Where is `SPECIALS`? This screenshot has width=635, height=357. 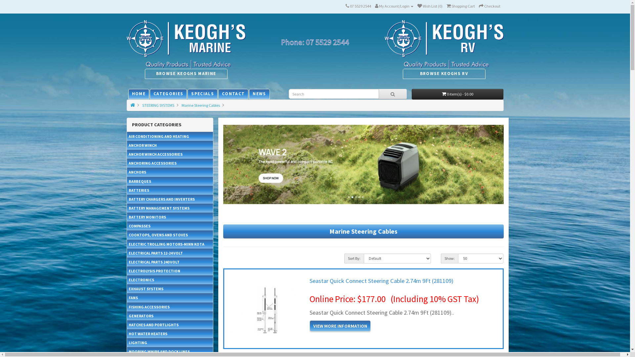
SPECIALS is located at coordinates (202, 94).